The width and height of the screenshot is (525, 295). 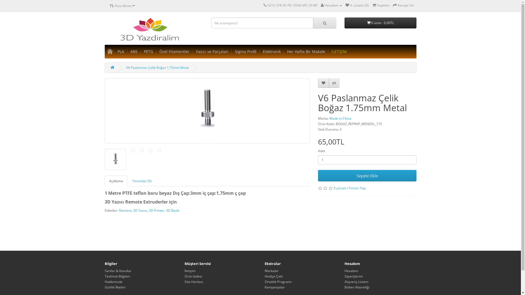 What do you see at coordinates (357, 5) in the screenshot?
I see `A. Listem (0)` at bounding box center [357, 5].